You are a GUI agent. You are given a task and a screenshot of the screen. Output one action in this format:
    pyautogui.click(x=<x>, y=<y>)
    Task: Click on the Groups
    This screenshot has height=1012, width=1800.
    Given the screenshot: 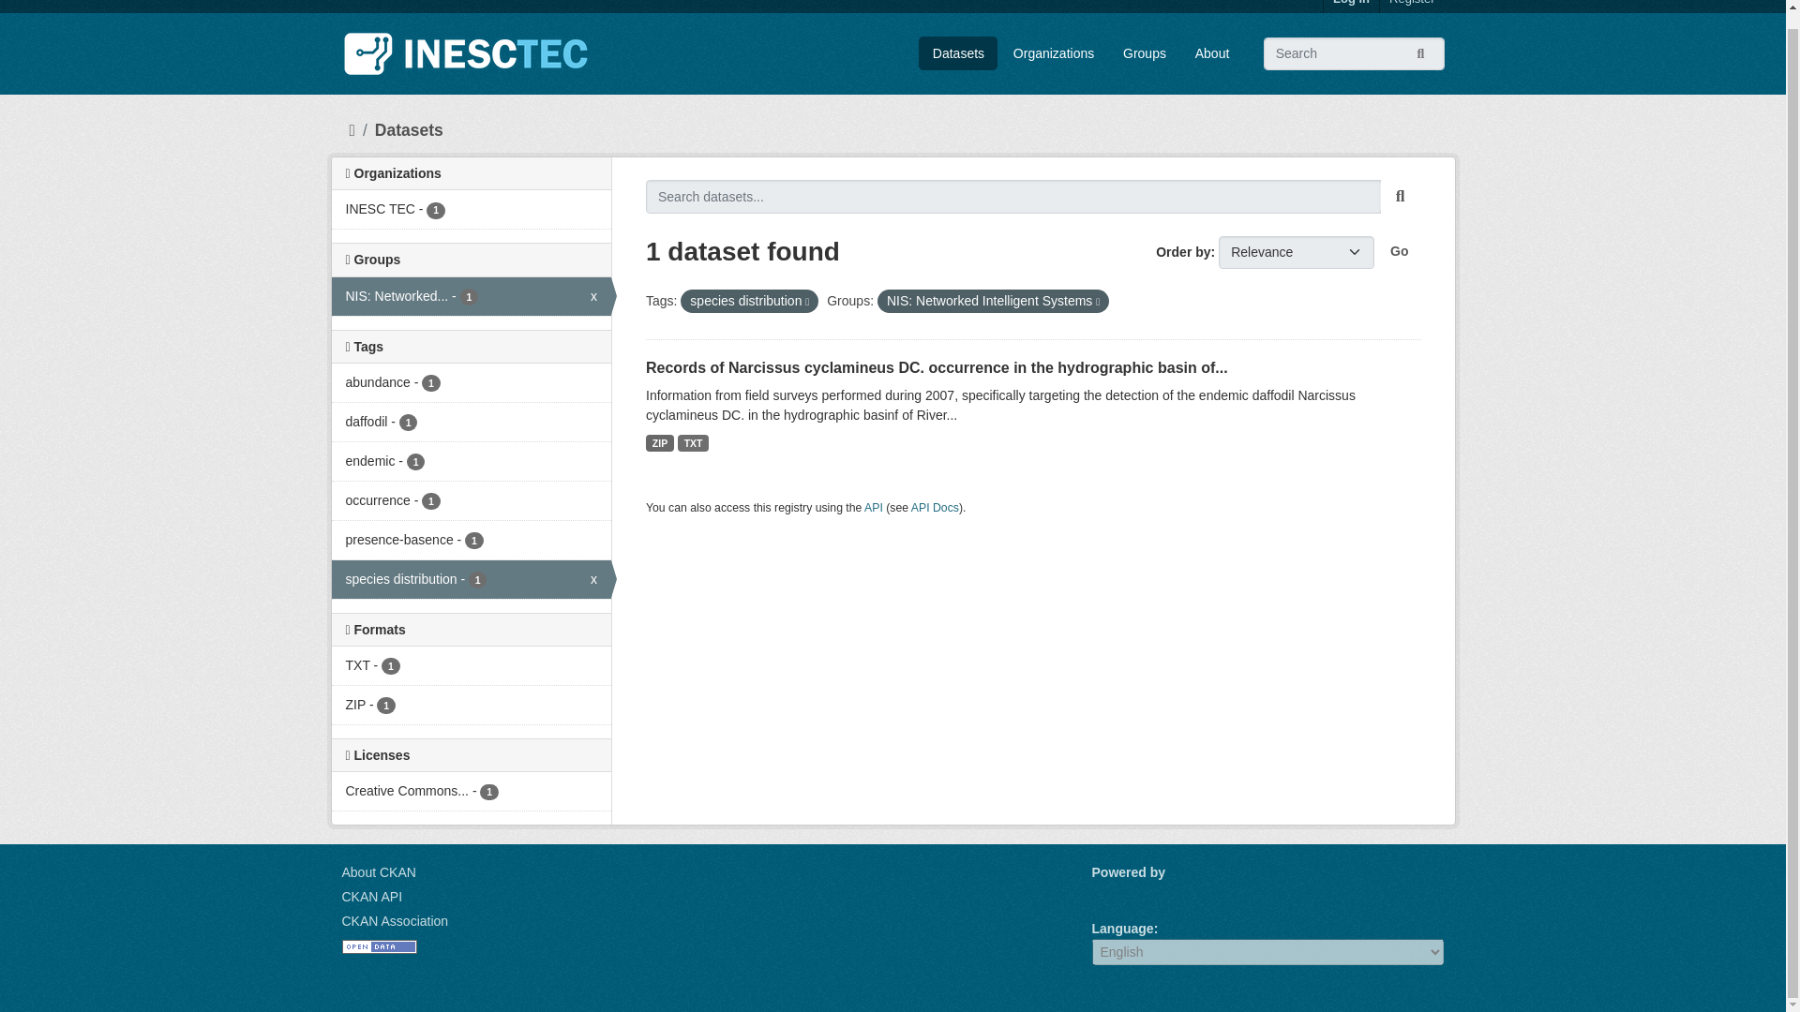 What is the action you would take?
    pyautogui.click(x=471, y=579)
    